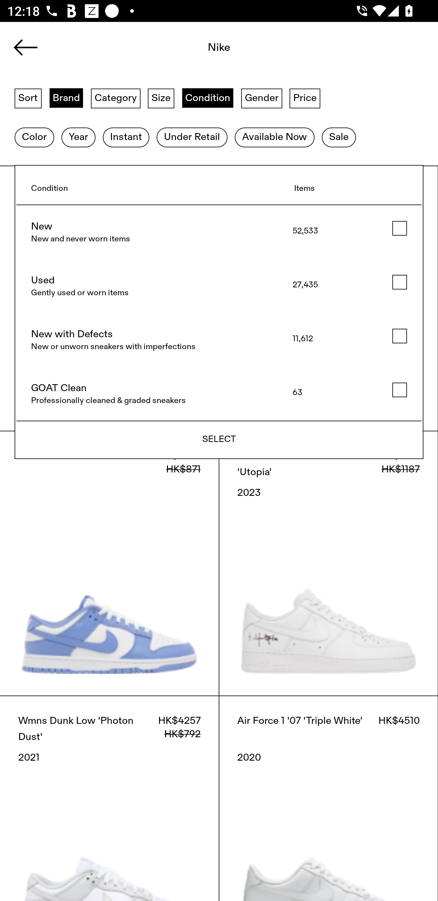 The image size is (438, 901). What do you see at coordinates (161, 98) in the screenshot?
I see `Size` at bounding box center [161, 98].